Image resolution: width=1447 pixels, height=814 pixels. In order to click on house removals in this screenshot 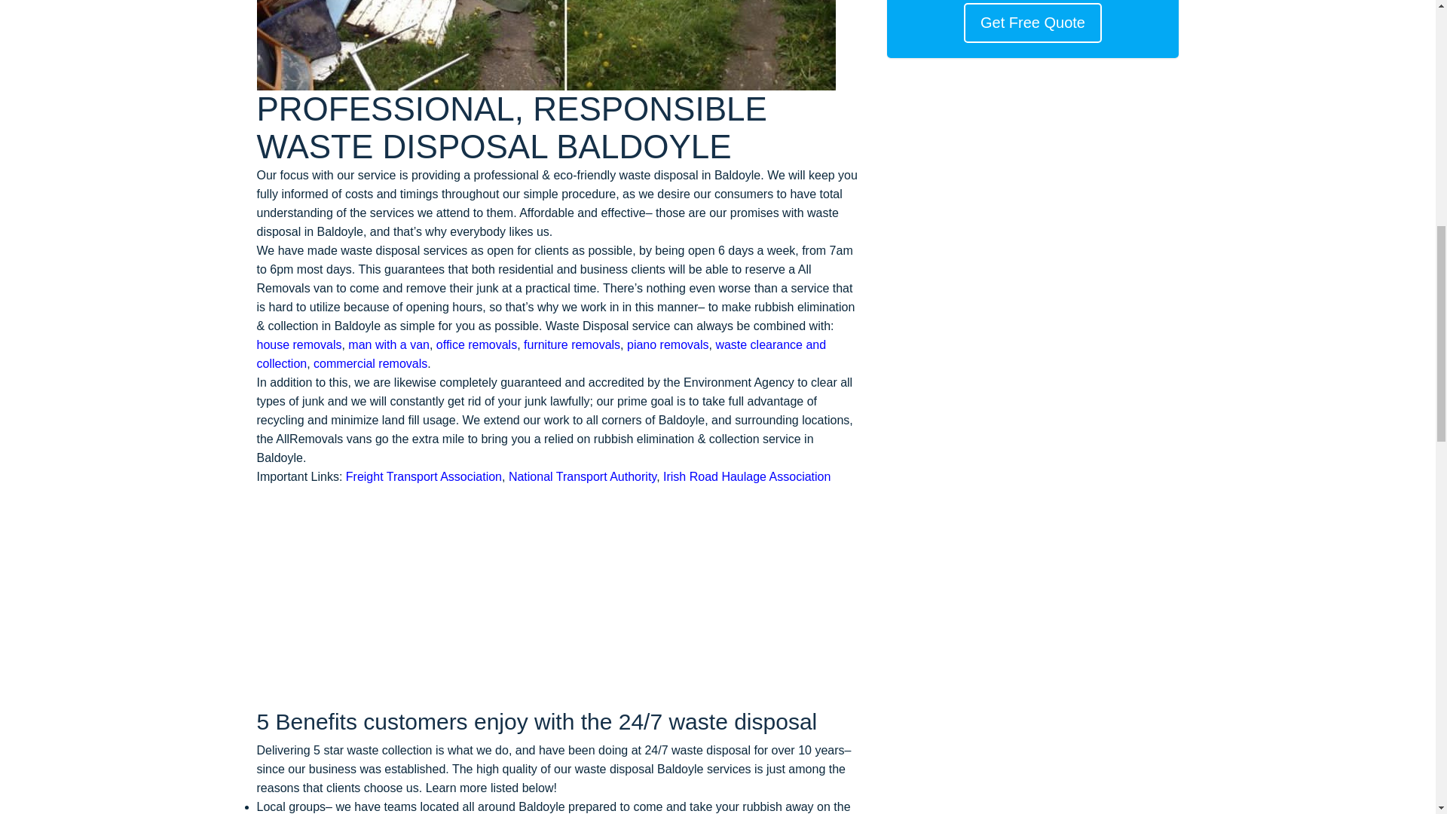, I will do `click(298, 344)`.